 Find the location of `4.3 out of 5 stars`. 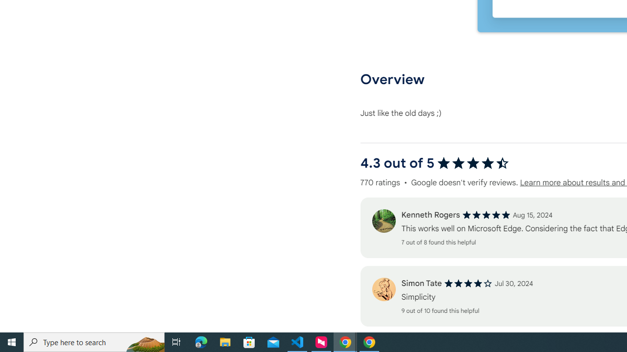

4.3 out of 5 stars is located at coordinates (473, 163).